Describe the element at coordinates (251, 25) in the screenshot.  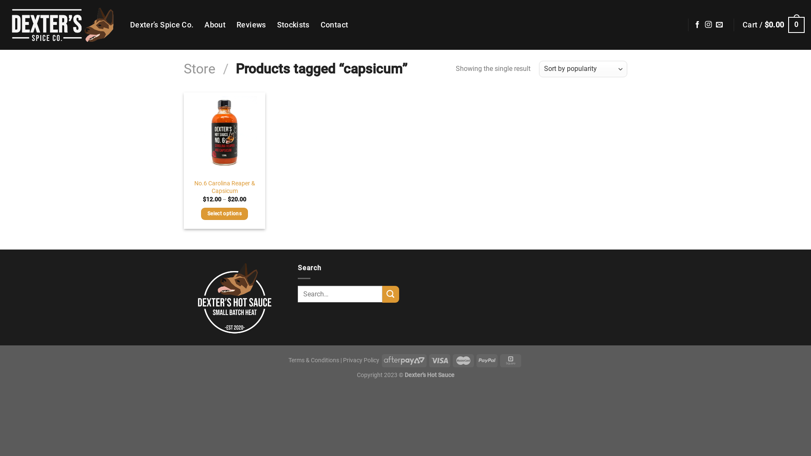
I see `Reviews` at that location.